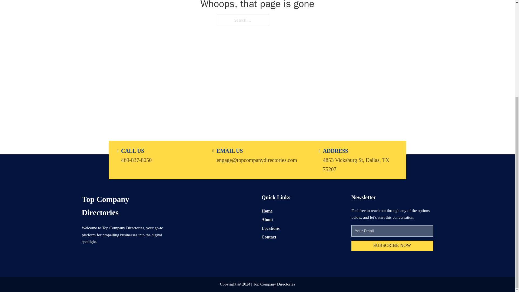  I want to click on SUBSCRIBE NOW, so click(392, 245).